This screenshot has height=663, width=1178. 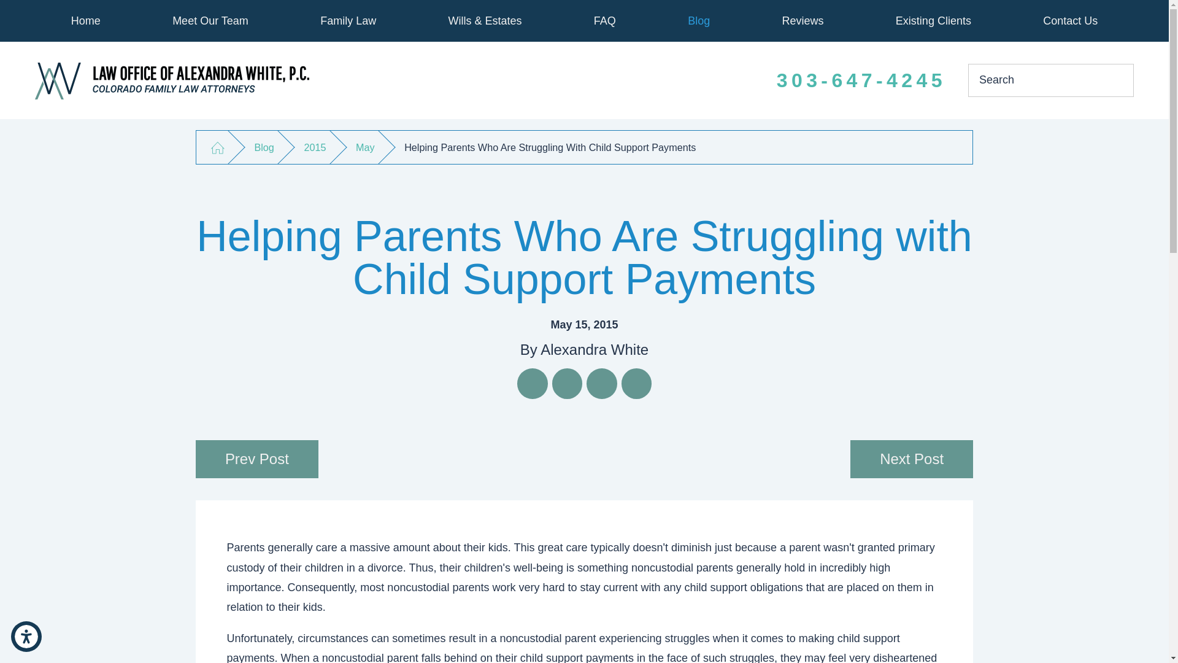 I want to click on Search Our Site, so click(x=1115, y=80).